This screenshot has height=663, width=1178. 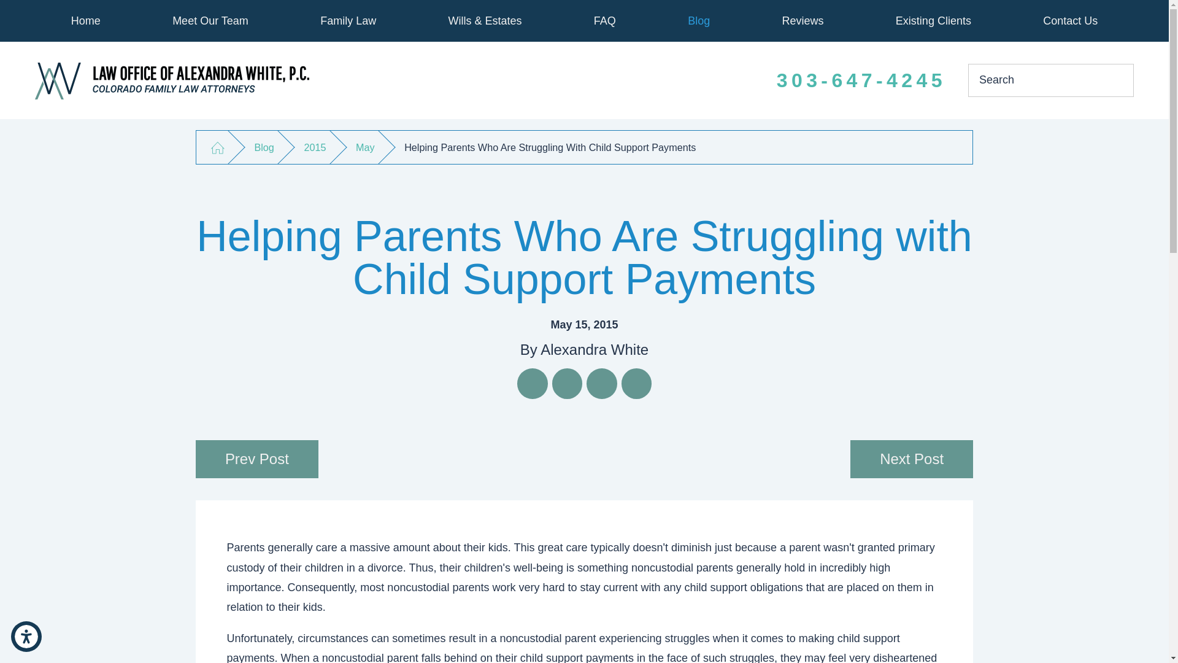 I want to click on Search Our Site, so click(x=1115, y=80).